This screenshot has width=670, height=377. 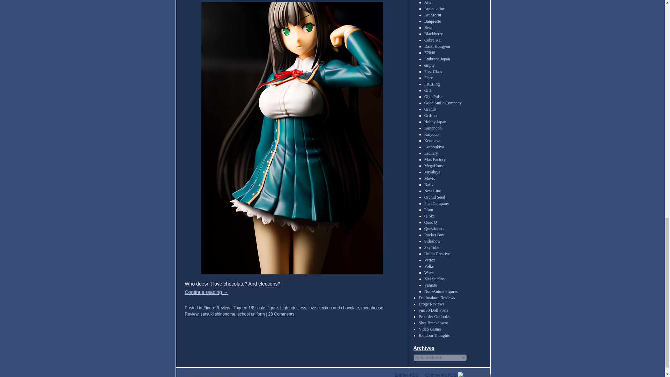 I want to click on Review, so click(x=191, y=314).